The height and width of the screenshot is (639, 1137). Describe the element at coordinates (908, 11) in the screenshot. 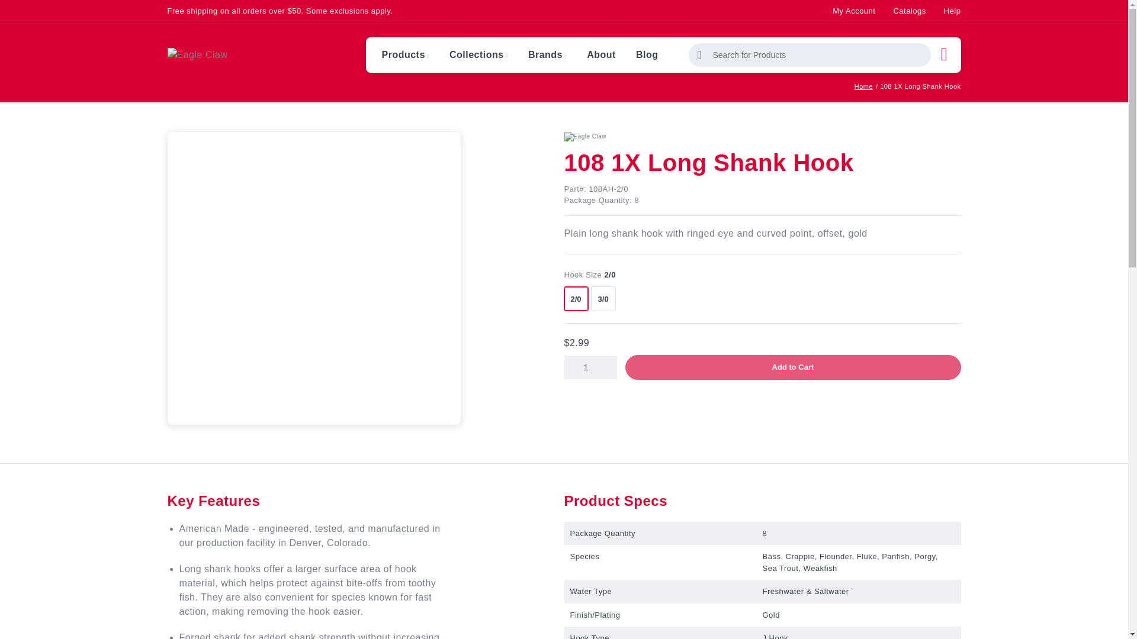

I see `Catalogs` at that location.